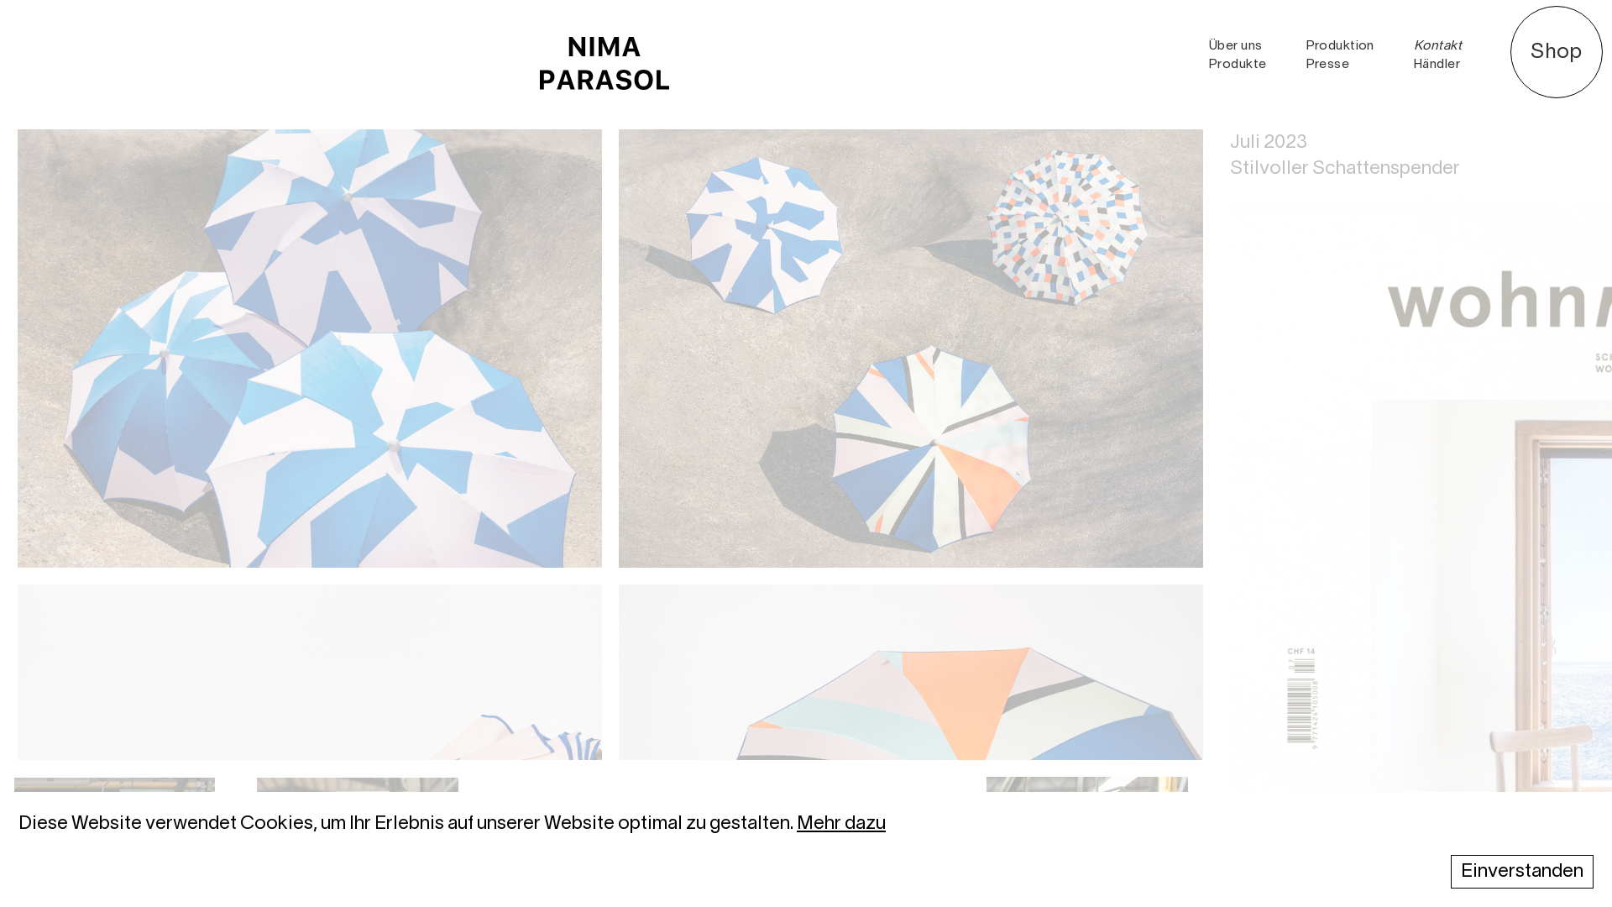 Image resolution: width=1612 pixels, height=907 pixels. Describe the element at coordinates (1340, 46) in the screenshot. I see `Produktion` at that location.